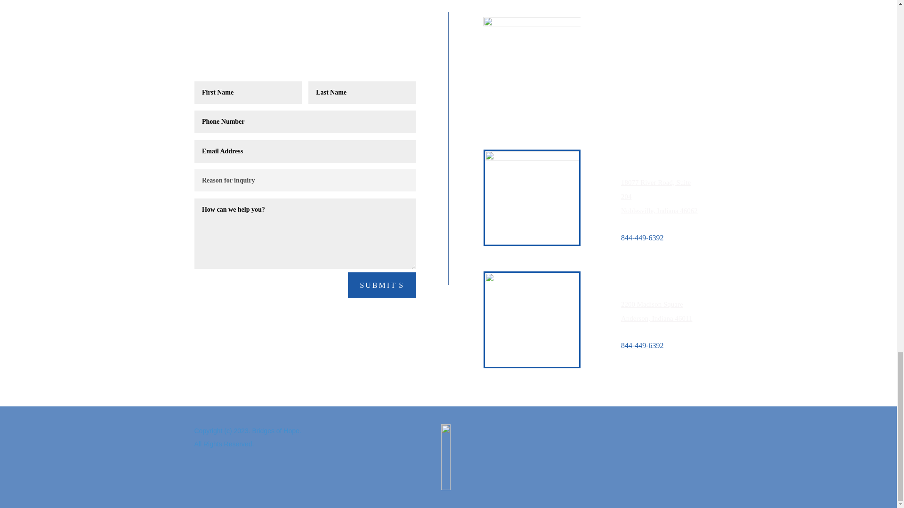 The image size is (904, 508). Describe the element at coordinates (532, 320) in the screenshot. I see `map-anderson` at that location.